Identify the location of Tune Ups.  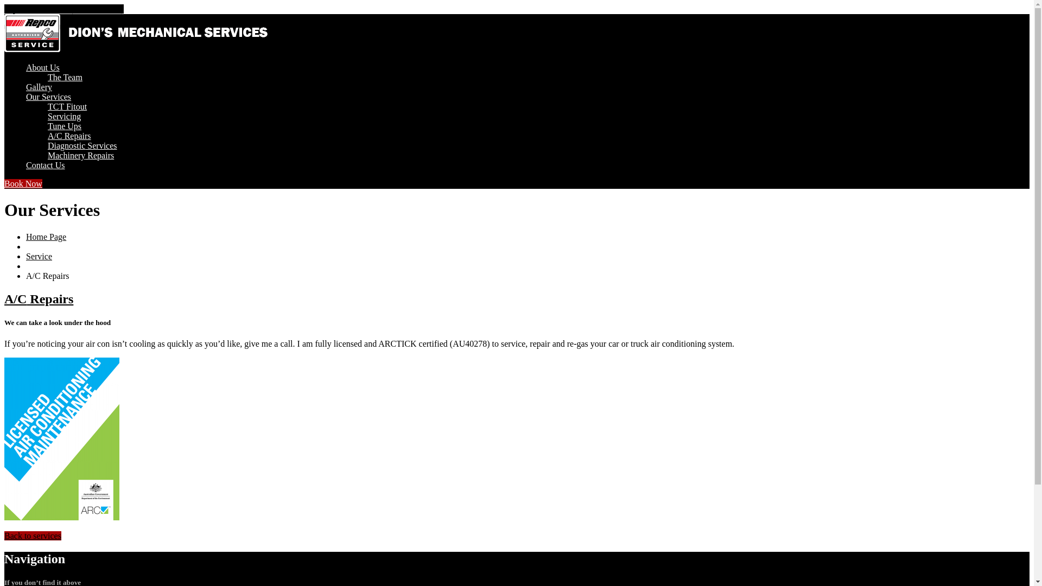
(65, 126).